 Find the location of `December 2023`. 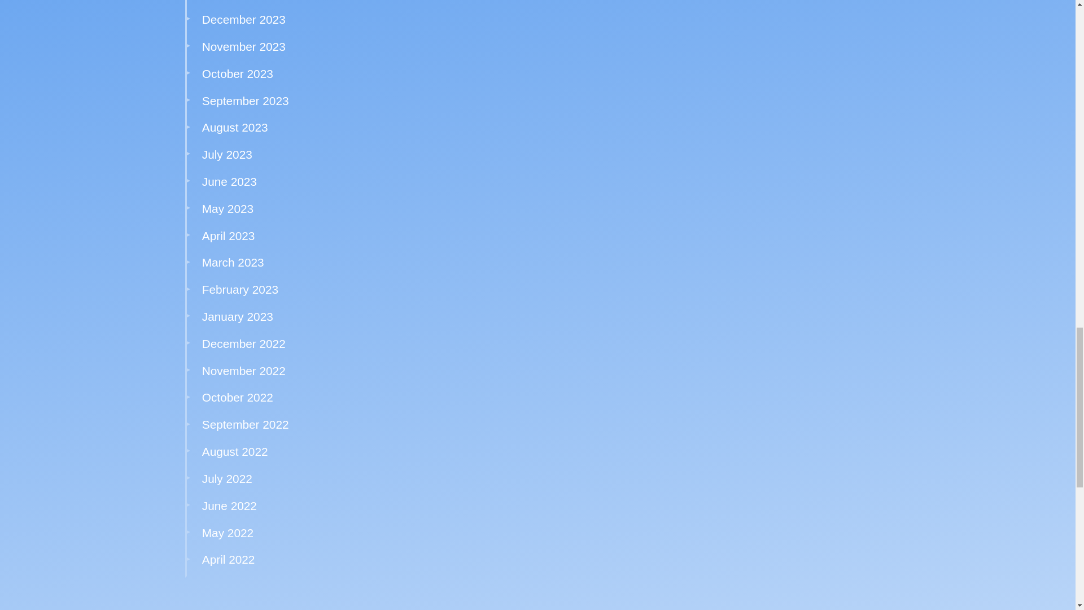

December 2023 is located at coordinates (244, 19).